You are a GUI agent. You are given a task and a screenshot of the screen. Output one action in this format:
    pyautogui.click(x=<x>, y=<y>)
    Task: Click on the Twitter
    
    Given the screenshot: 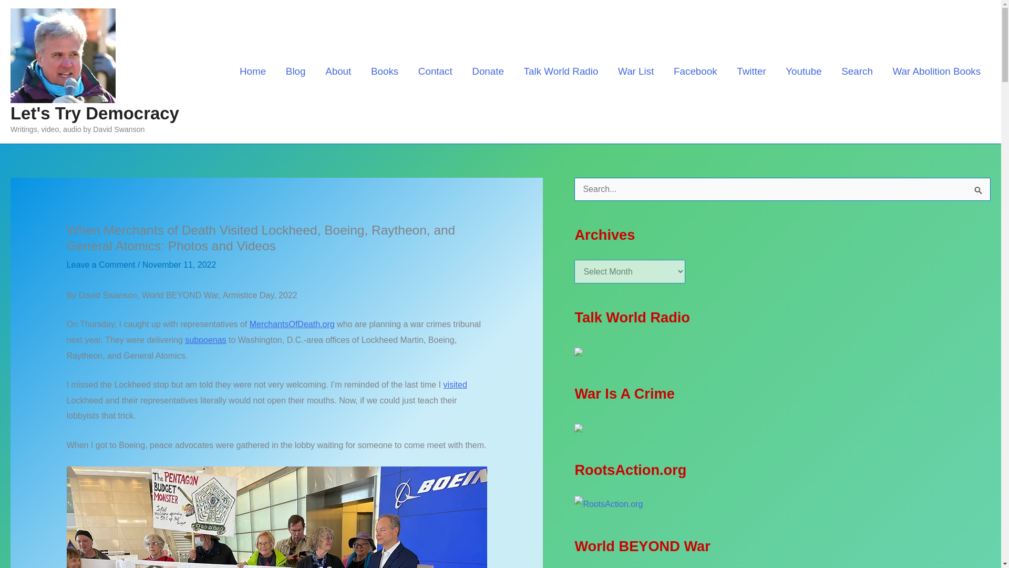 What is the action you would take?
    pyautogui.click(x=751, y=71)
    